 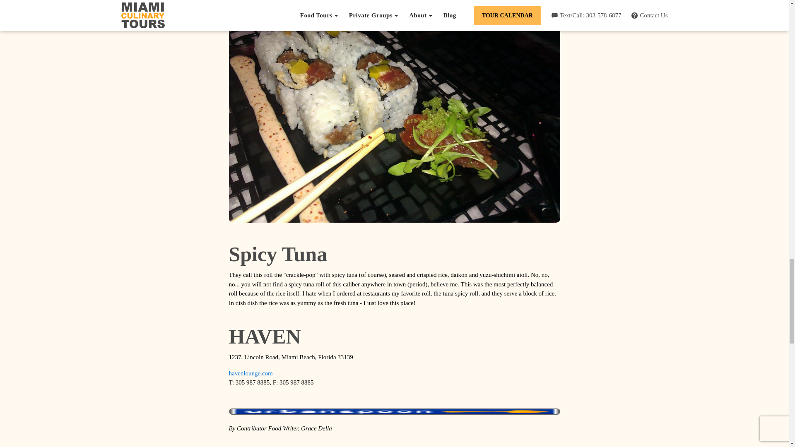 What do you see at coordinates (251, 373) in the screenshot?
I see `havenlounge.com` at bounding box center [251, 373].